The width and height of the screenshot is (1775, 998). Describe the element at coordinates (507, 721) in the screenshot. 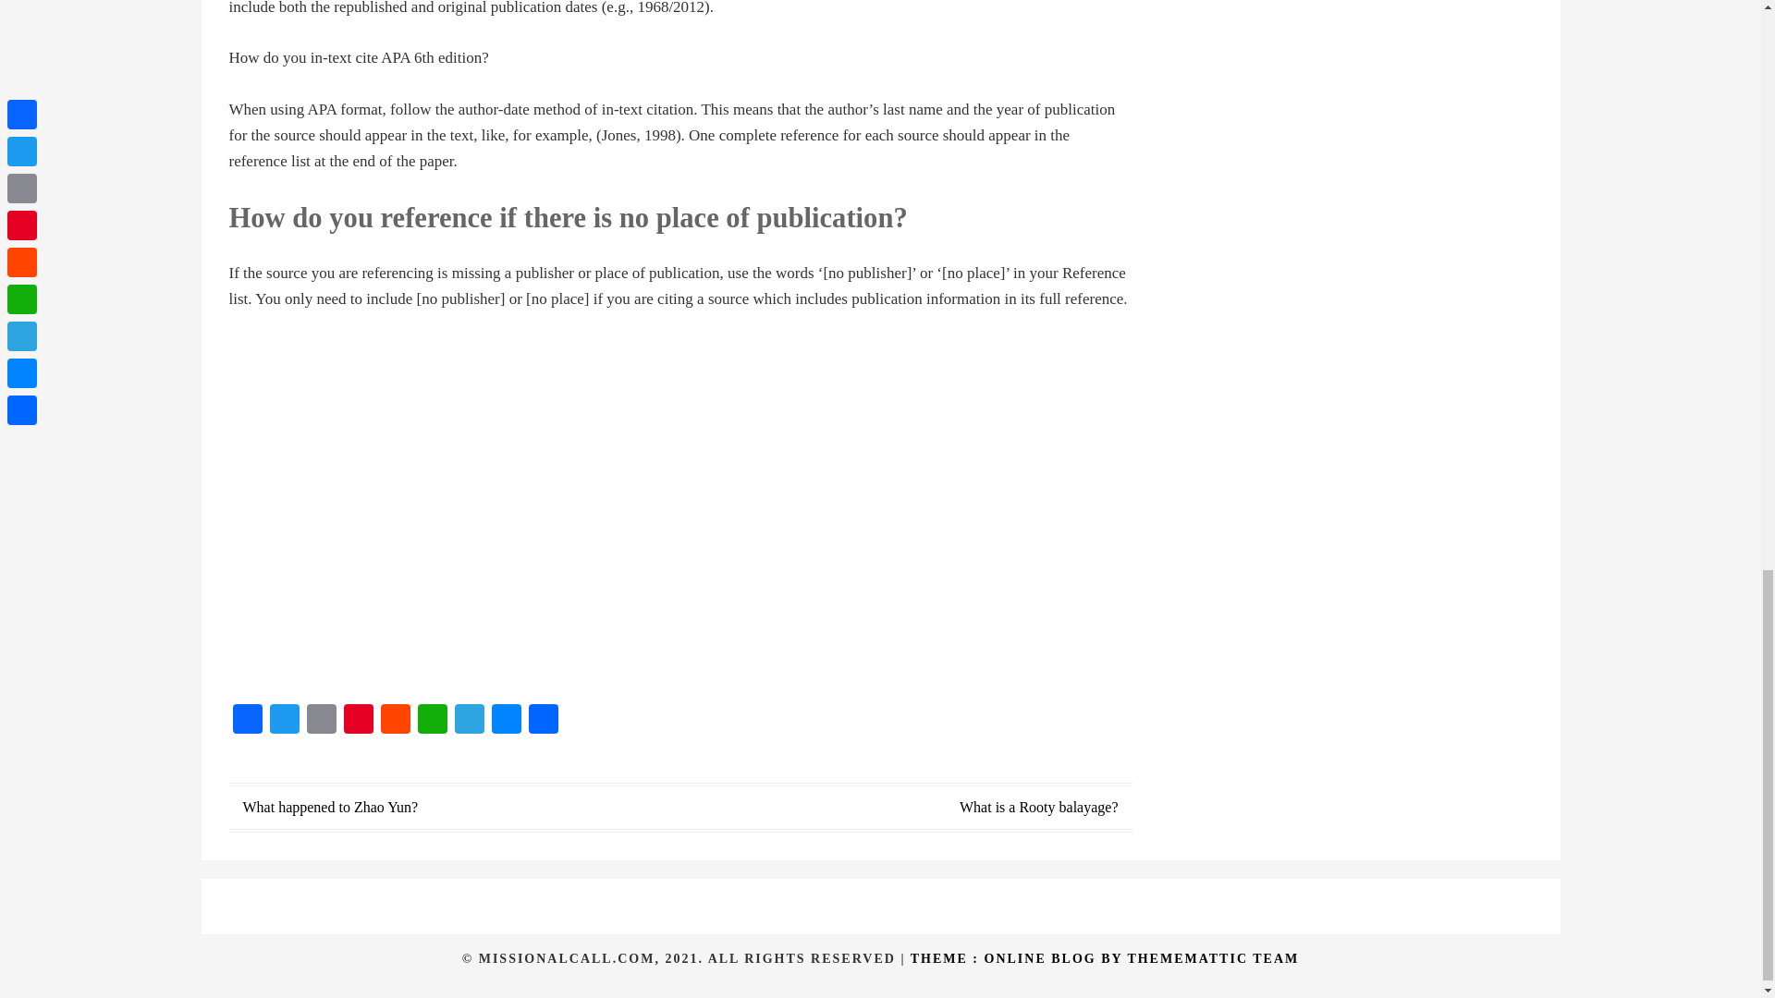

I see `Messenger` at that location.